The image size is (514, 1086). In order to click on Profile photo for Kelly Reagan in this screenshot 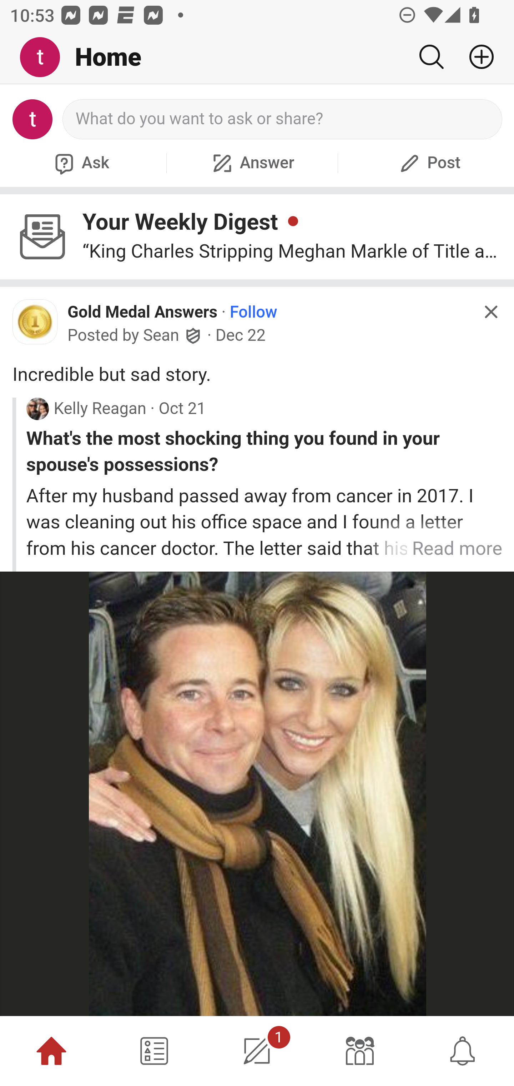, I will do `click(37, 408)`.